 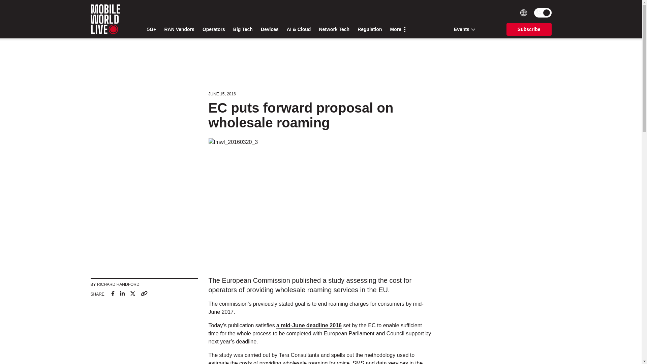 I want to click on More, so click(x=398, y=29).